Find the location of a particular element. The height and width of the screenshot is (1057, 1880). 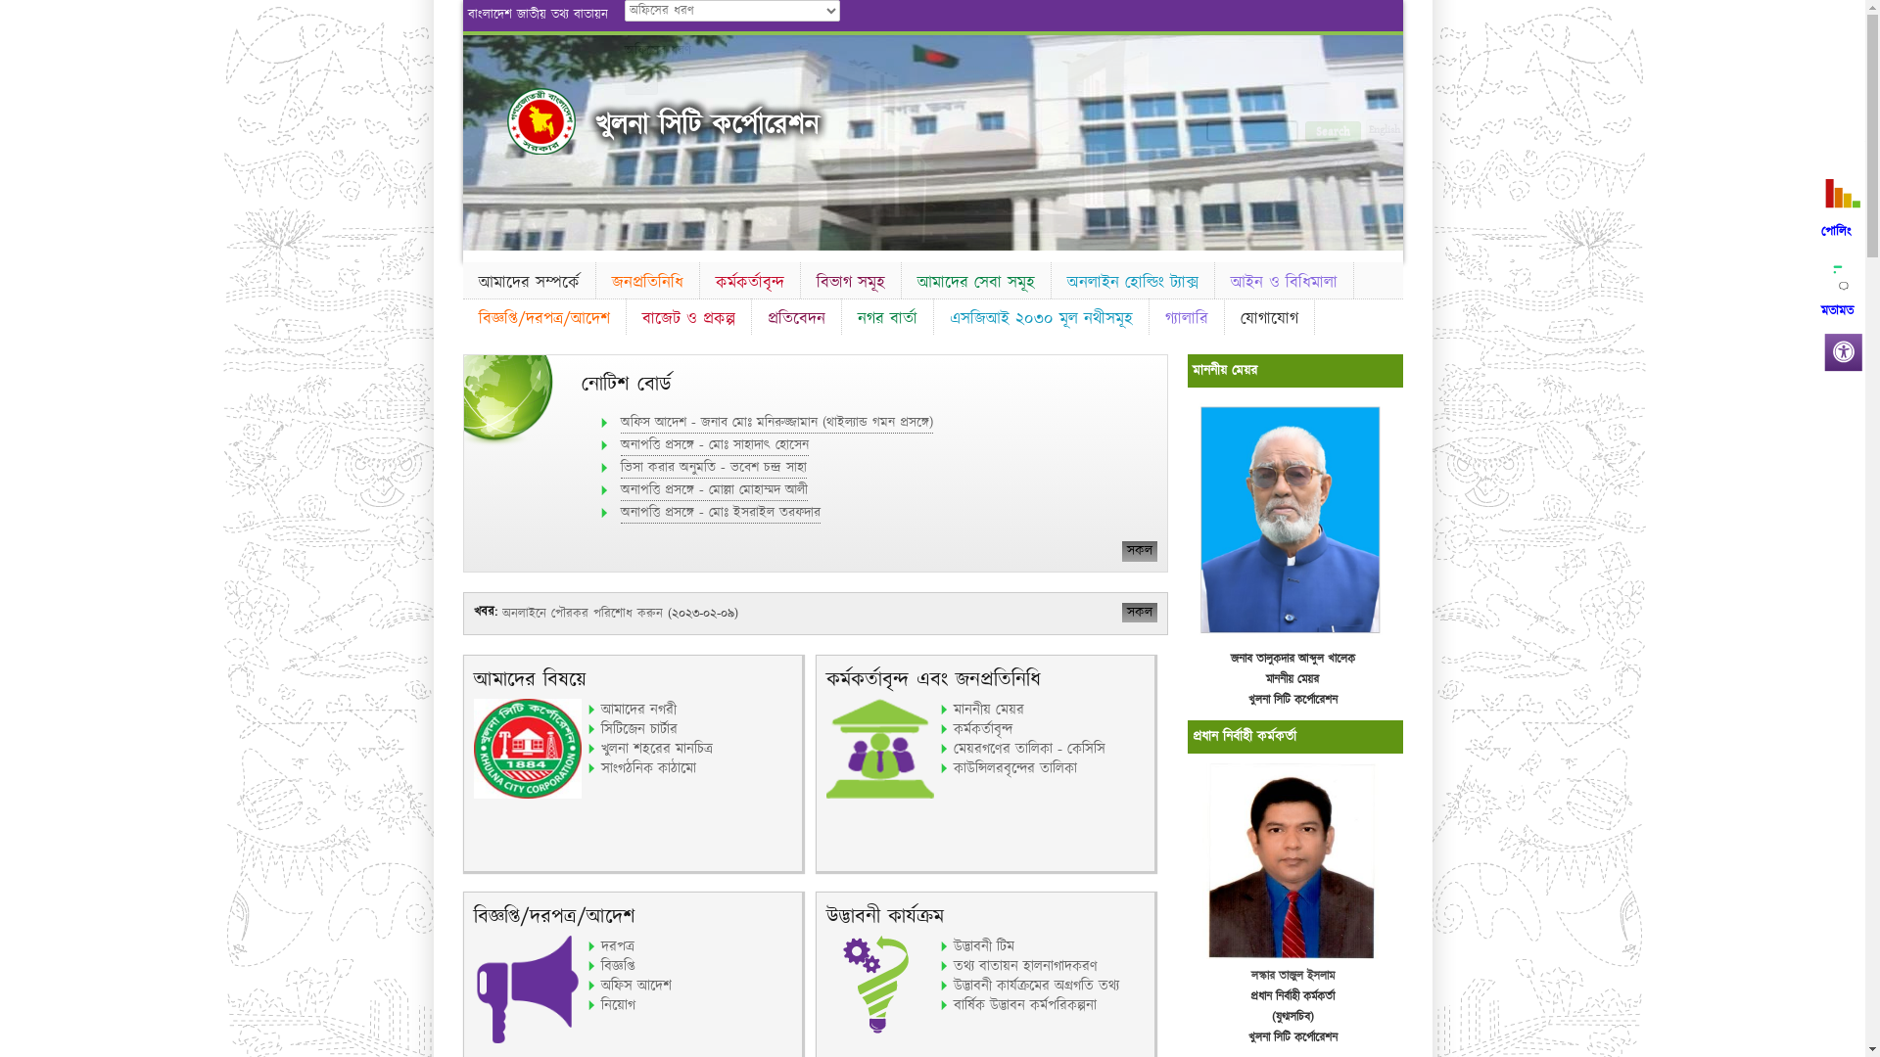

Go is located at coordinates (641, 78).